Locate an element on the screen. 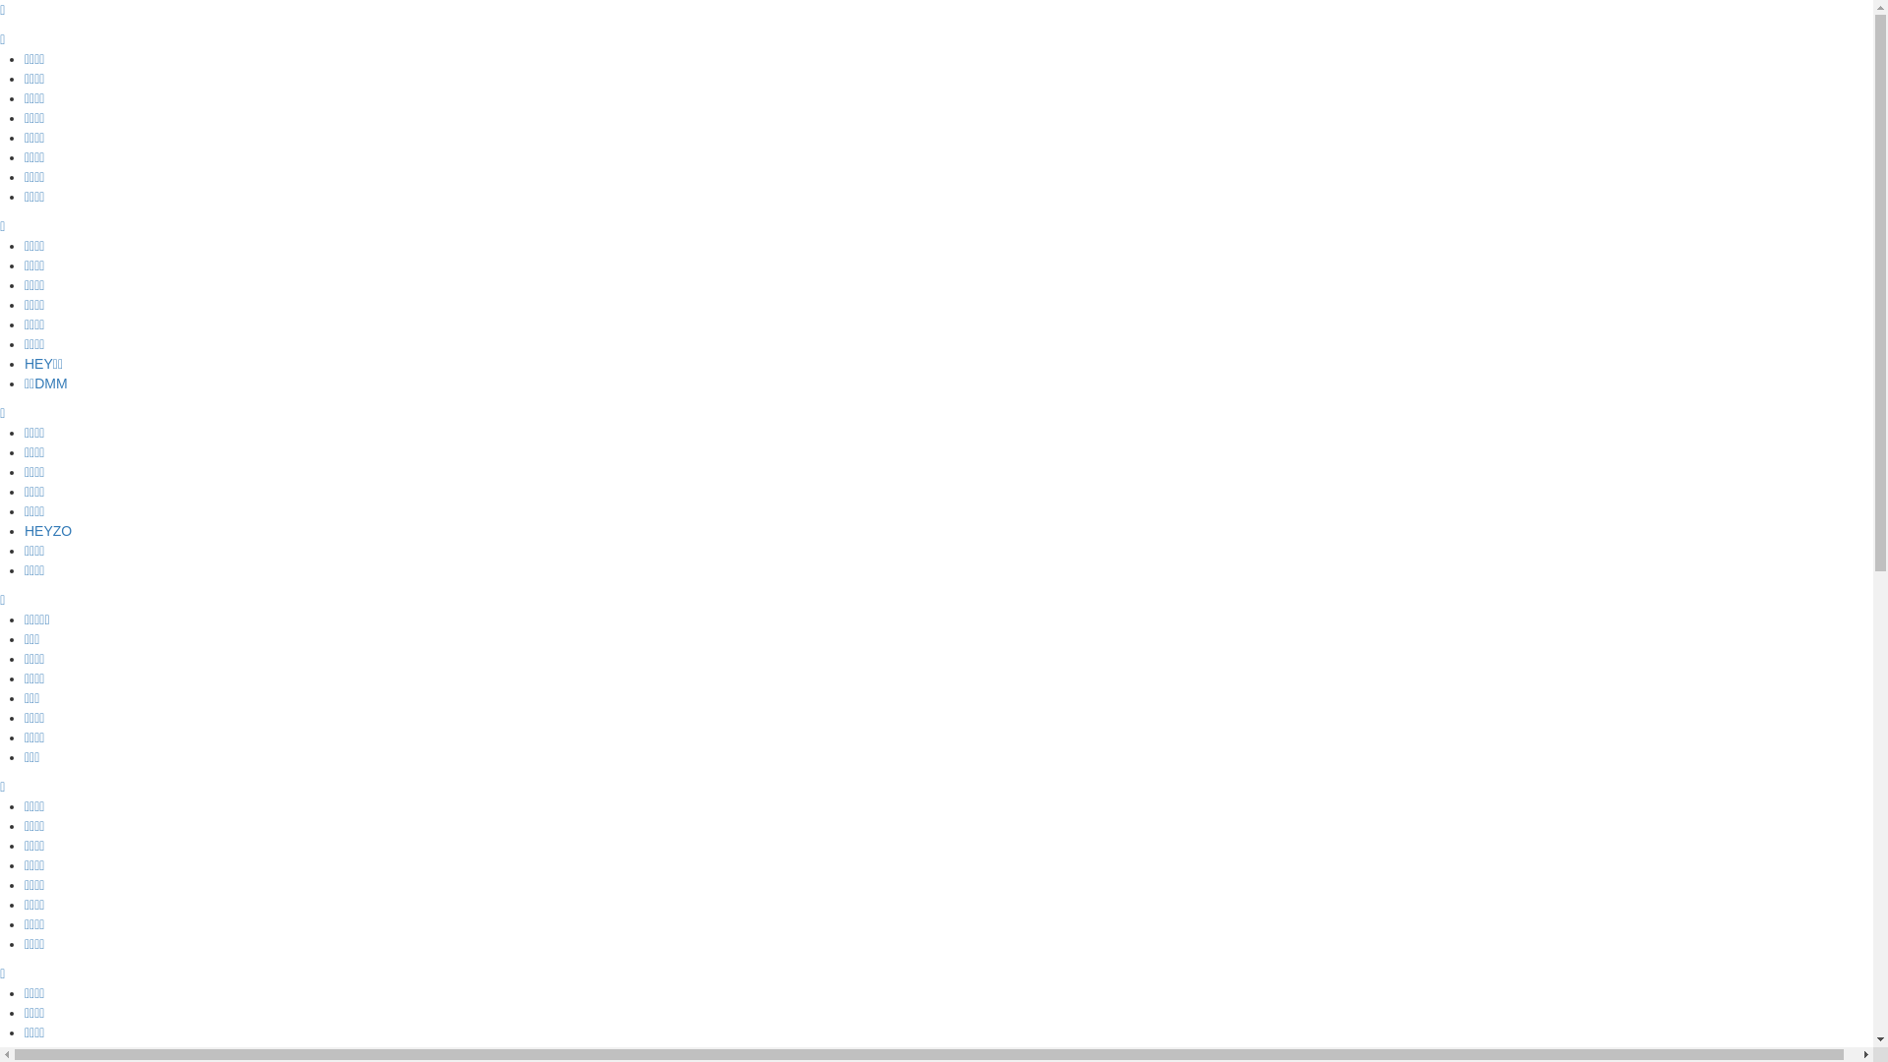 The width and height of the screenshot is (1888, 1062). HEYZO is located at coordinates (48, 531).